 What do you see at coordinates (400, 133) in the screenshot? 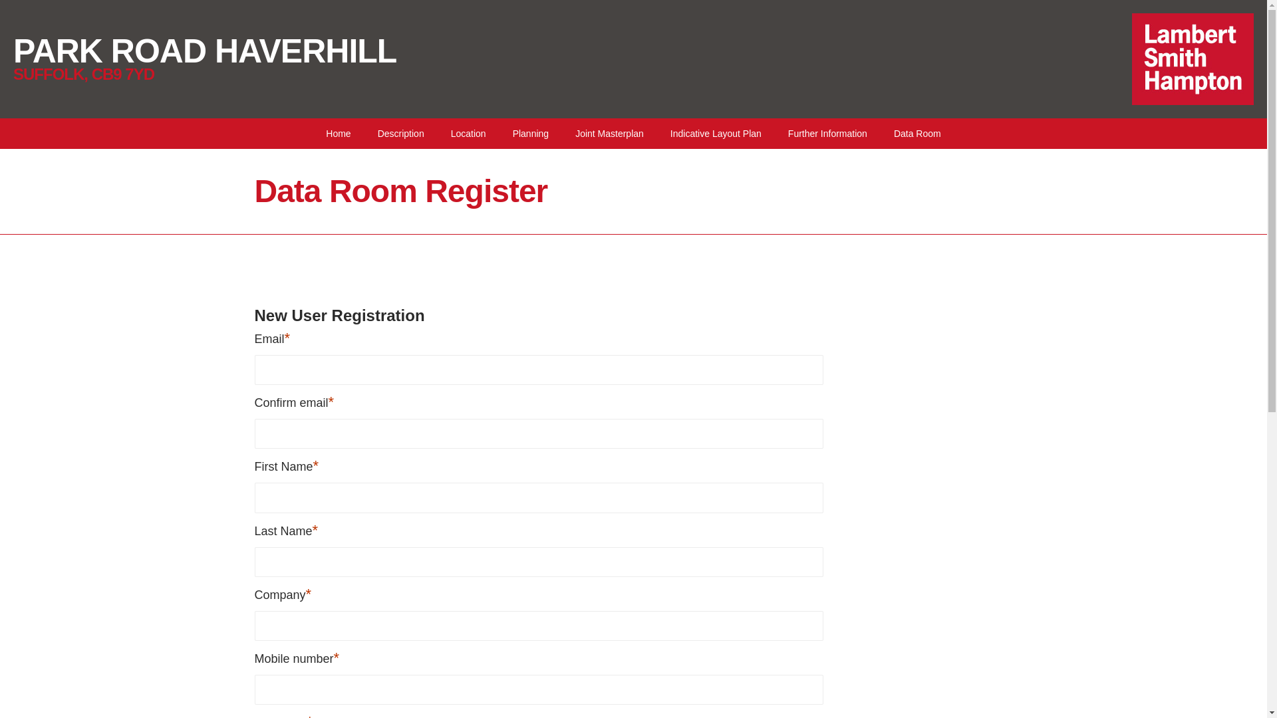
I see `Description` at bounding box center [400, 133].